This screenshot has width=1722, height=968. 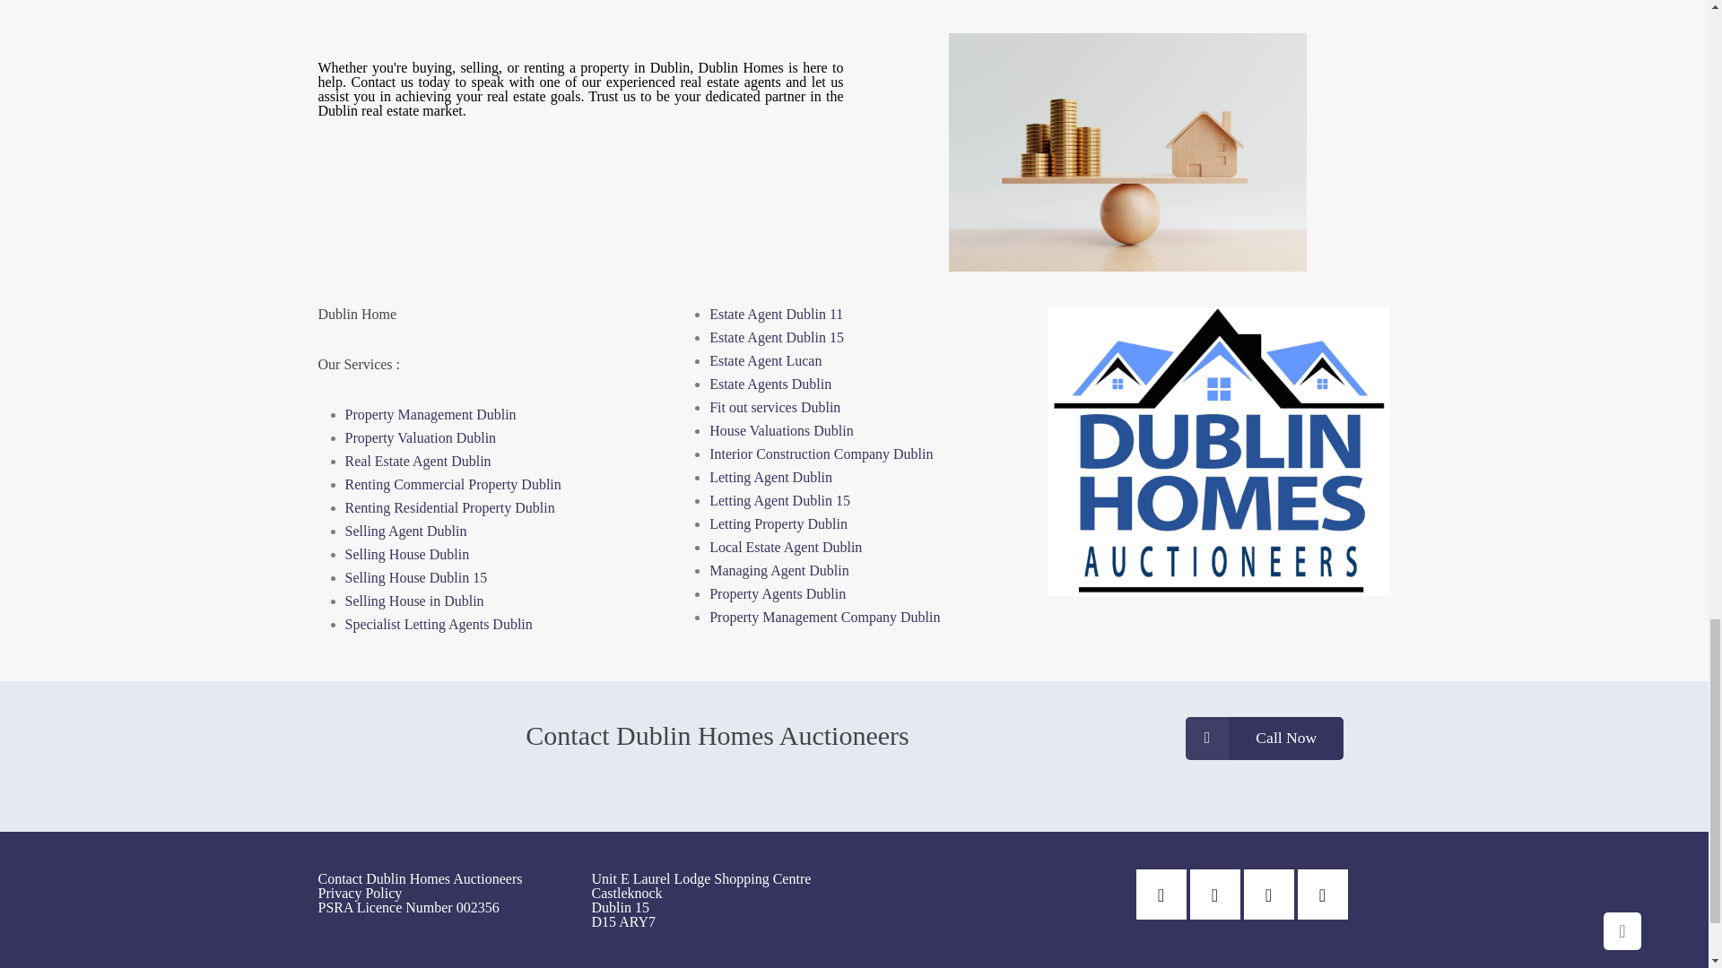 What do you see at coordinates (765, 360) in the screenshot?
I see `Estate Agent Lucan` at bounding box center [765, 360].